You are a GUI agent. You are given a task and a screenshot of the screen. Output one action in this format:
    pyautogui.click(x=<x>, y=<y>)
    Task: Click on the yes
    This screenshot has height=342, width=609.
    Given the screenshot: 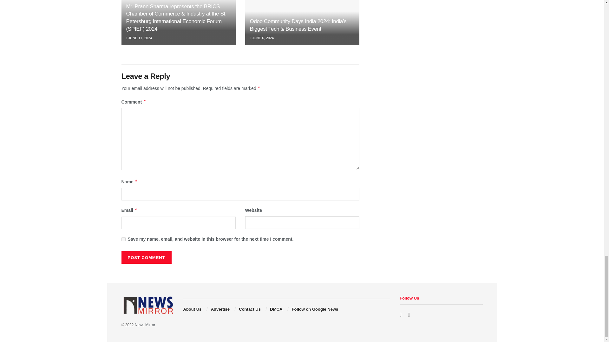 What is the action you would take?
    pyautogui.click(x=123, y=239)
    